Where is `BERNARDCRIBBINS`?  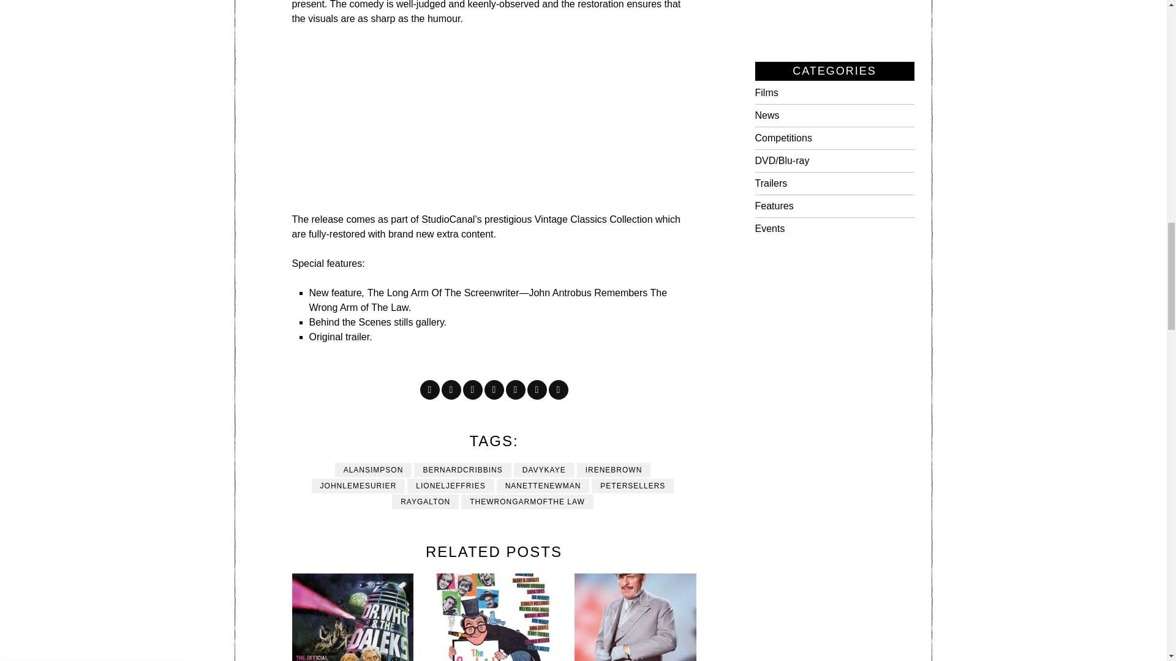 BERNARDCRIBBINS is located at coordinates (462, 470).